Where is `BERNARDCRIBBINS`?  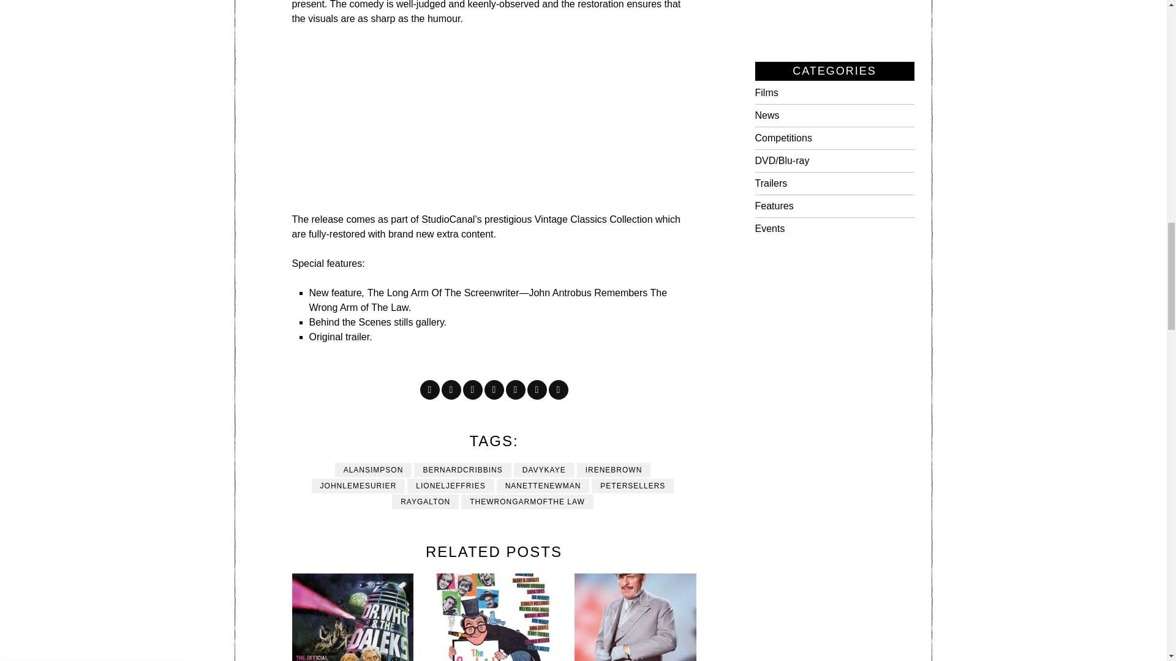 BERNARDCRIBBINS is located at coordinates (462, 470).